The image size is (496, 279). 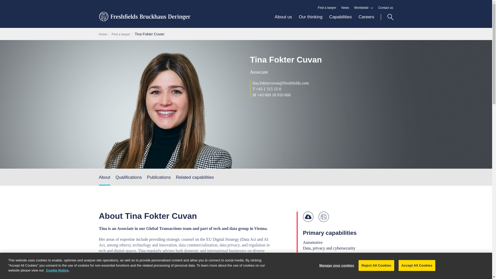 I want to click on Search, so click(x=387, y=17).